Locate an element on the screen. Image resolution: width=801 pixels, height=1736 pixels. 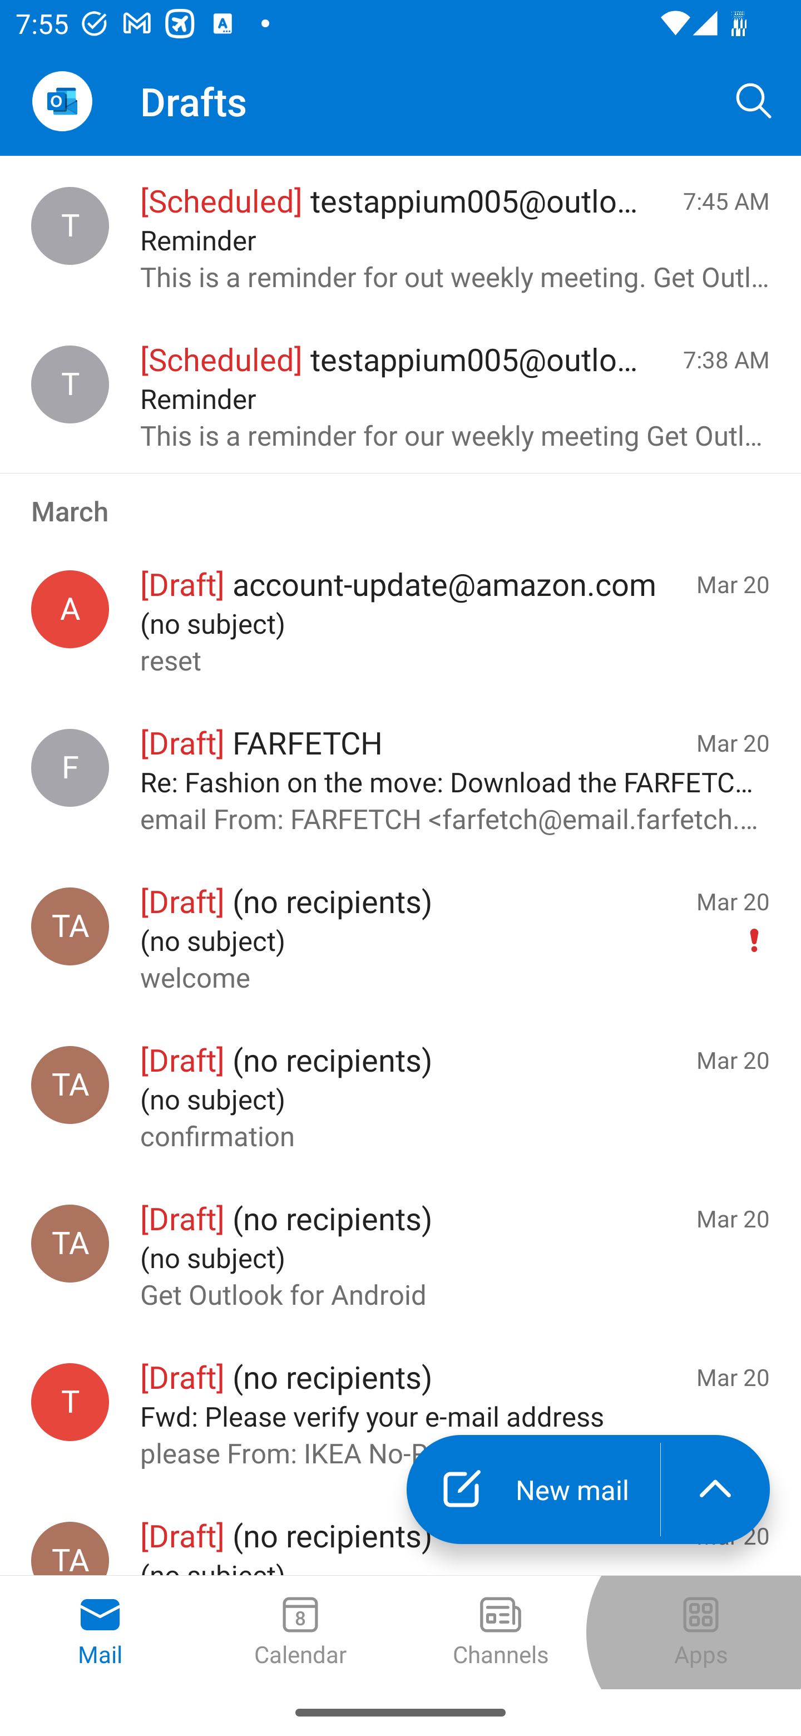
Test Appium, testappium002@outlook.com is located at coordinates (70, 1085).